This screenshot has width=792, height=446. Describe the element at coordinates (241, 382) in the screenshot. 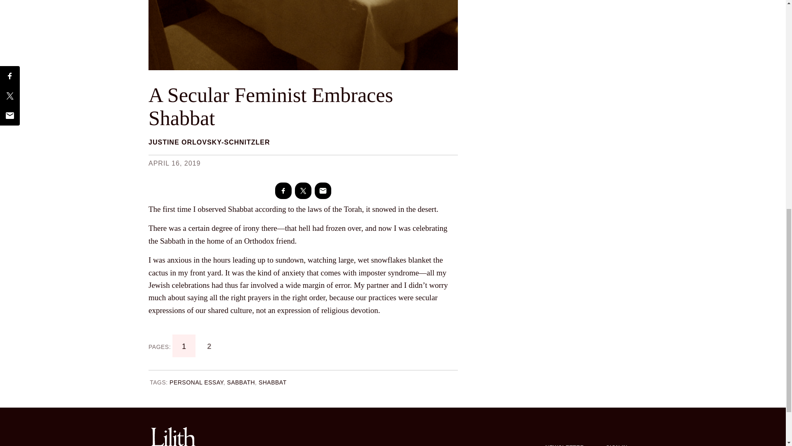

I see `SABBATH` at that location.